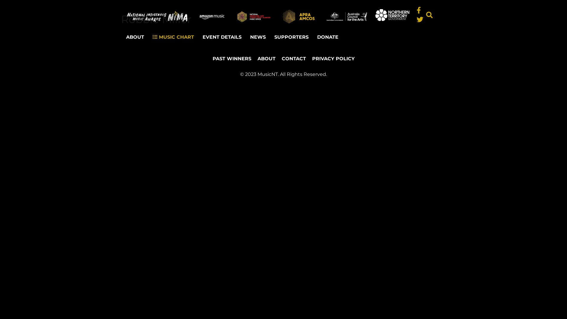 Image resolution: width=567 pixels, height=319 pixels. I want to click on SUPPORTERS, so click(291, 37).